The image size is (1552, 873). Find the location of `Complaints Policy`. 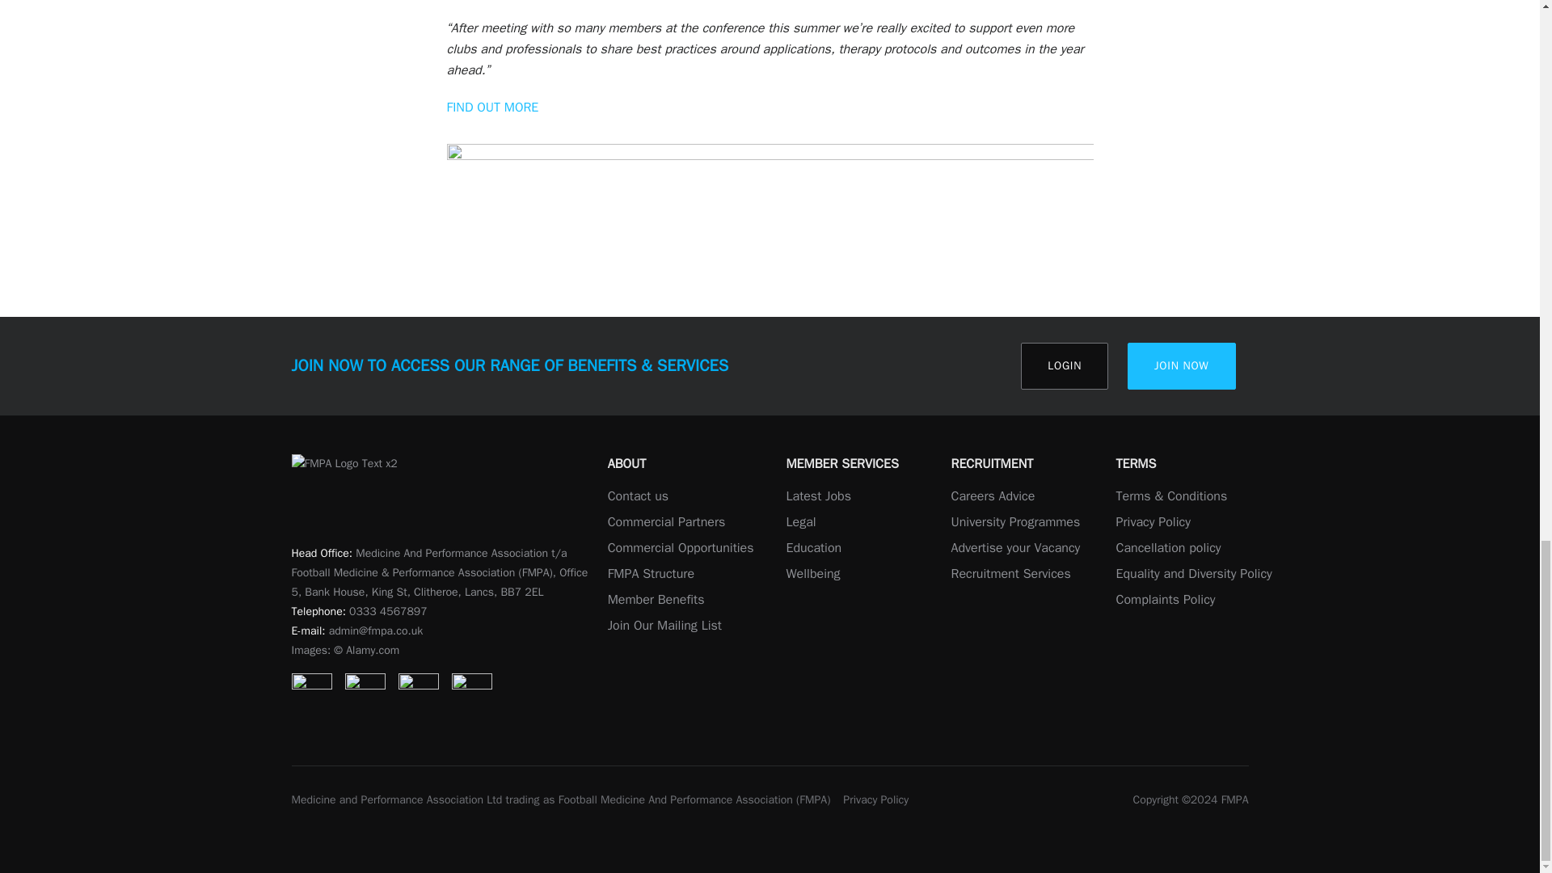

Complaints Policy is located at coordinates (1166, 600).